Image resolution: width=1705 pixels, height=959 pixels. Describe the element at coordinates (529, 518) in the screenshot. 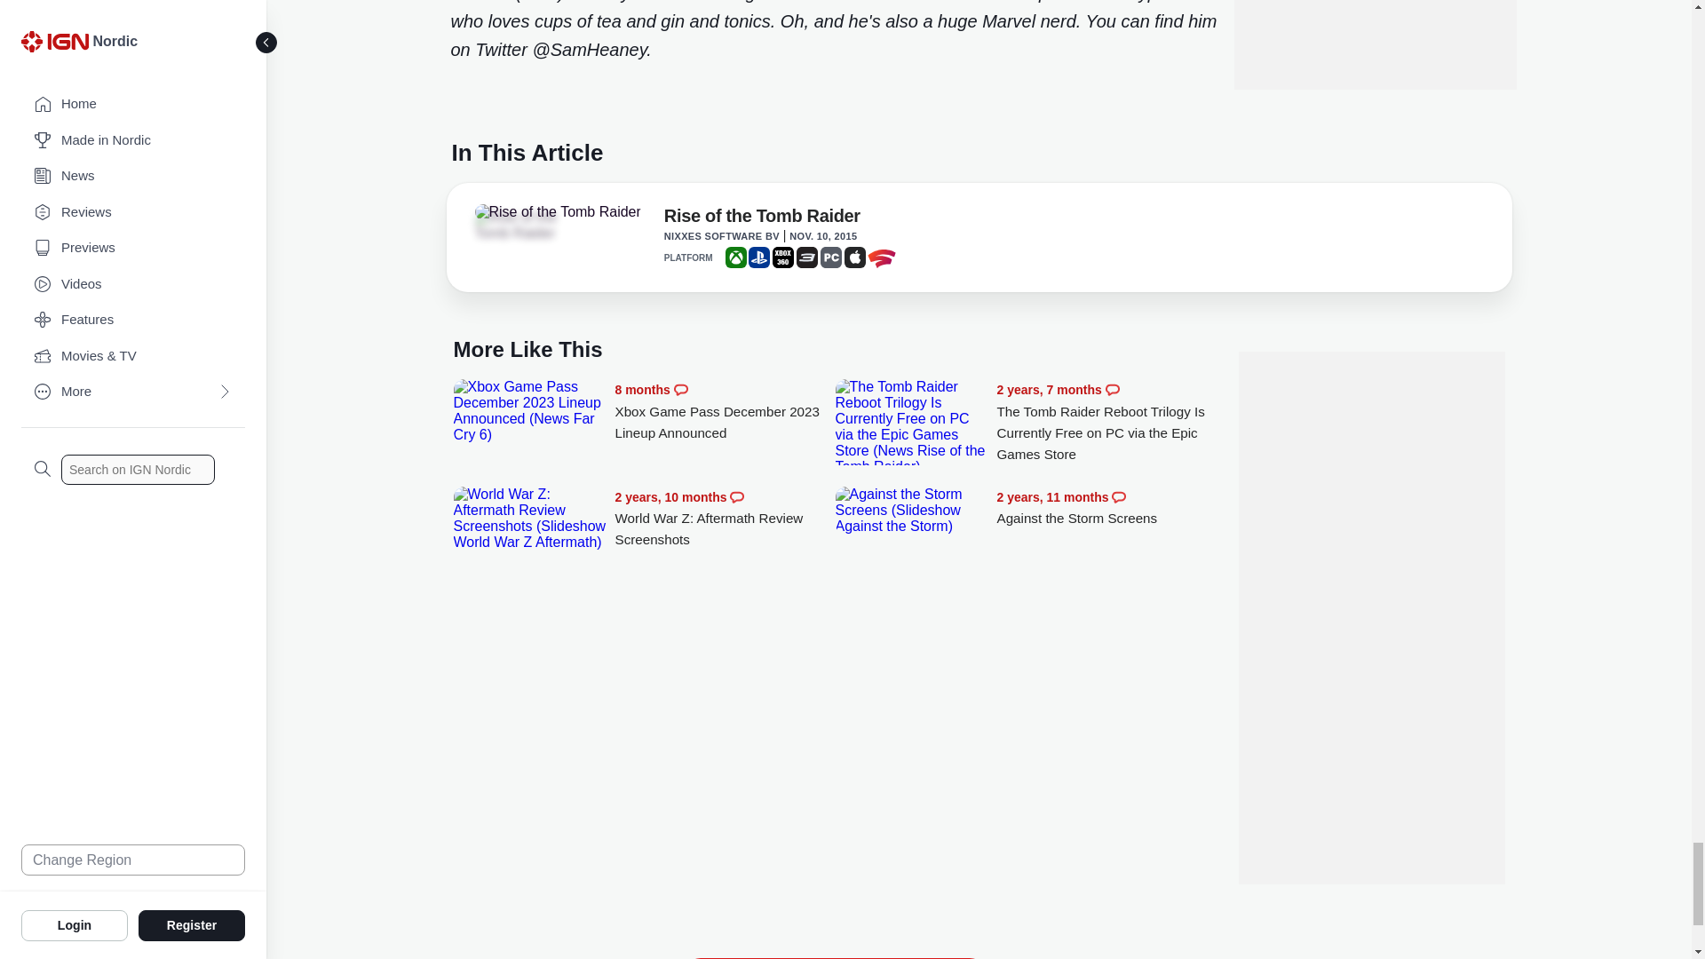

I see `World War Z: Aftermath Review Screenshots` at that location.